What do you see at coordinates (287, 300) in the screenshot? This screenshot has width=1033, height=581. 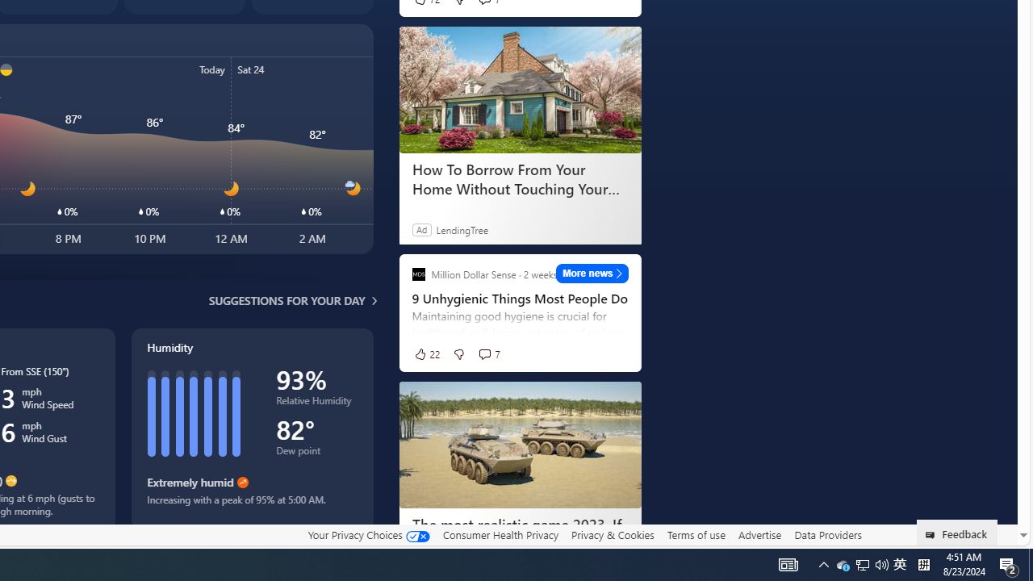 I see `Suggestions for your day` at bounding box center [287, 300].